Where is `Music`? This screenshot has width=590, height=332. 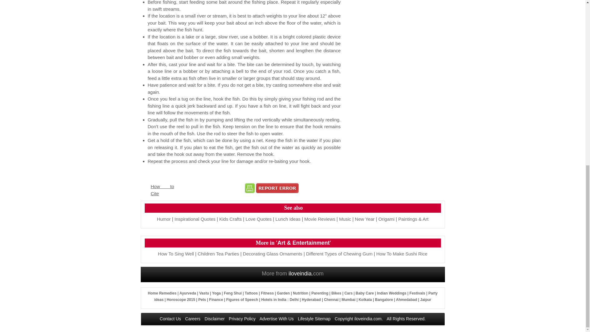 Music is located at coordinates (345, 219).